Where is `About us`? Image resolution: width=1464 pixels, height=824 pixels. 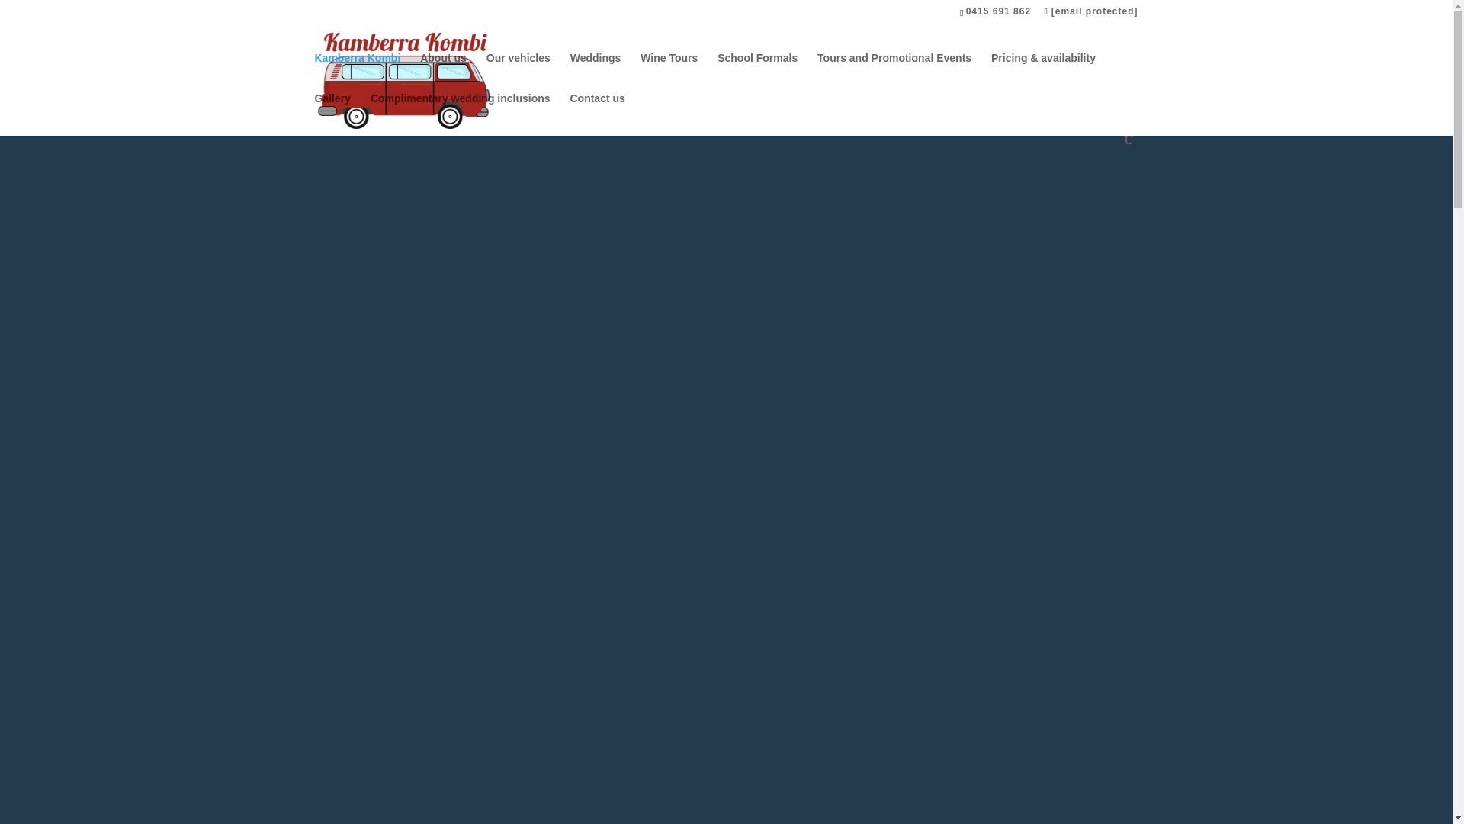
About us is located at coordinates (444, 73).